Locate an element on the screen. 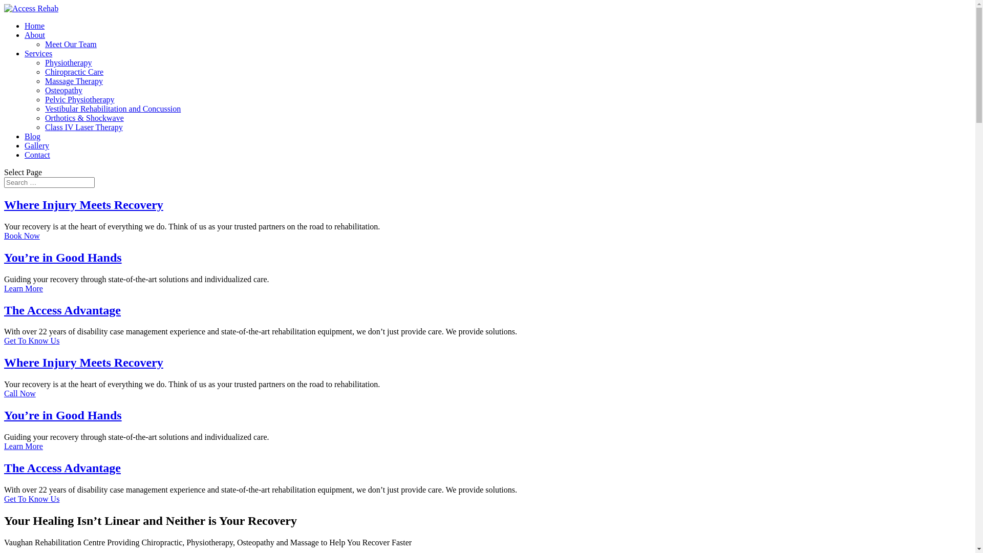  Class IV Laser Therapy is located at coordinates (84, 127).